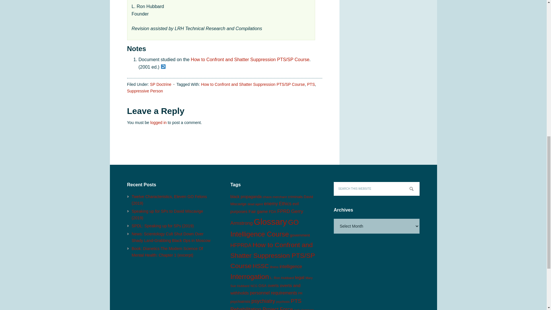 The width and height of the screenshot is (551, 310). Describe the element at coordinates (145, 91) in the screenshot. I see `Suppressive Person` at that location.